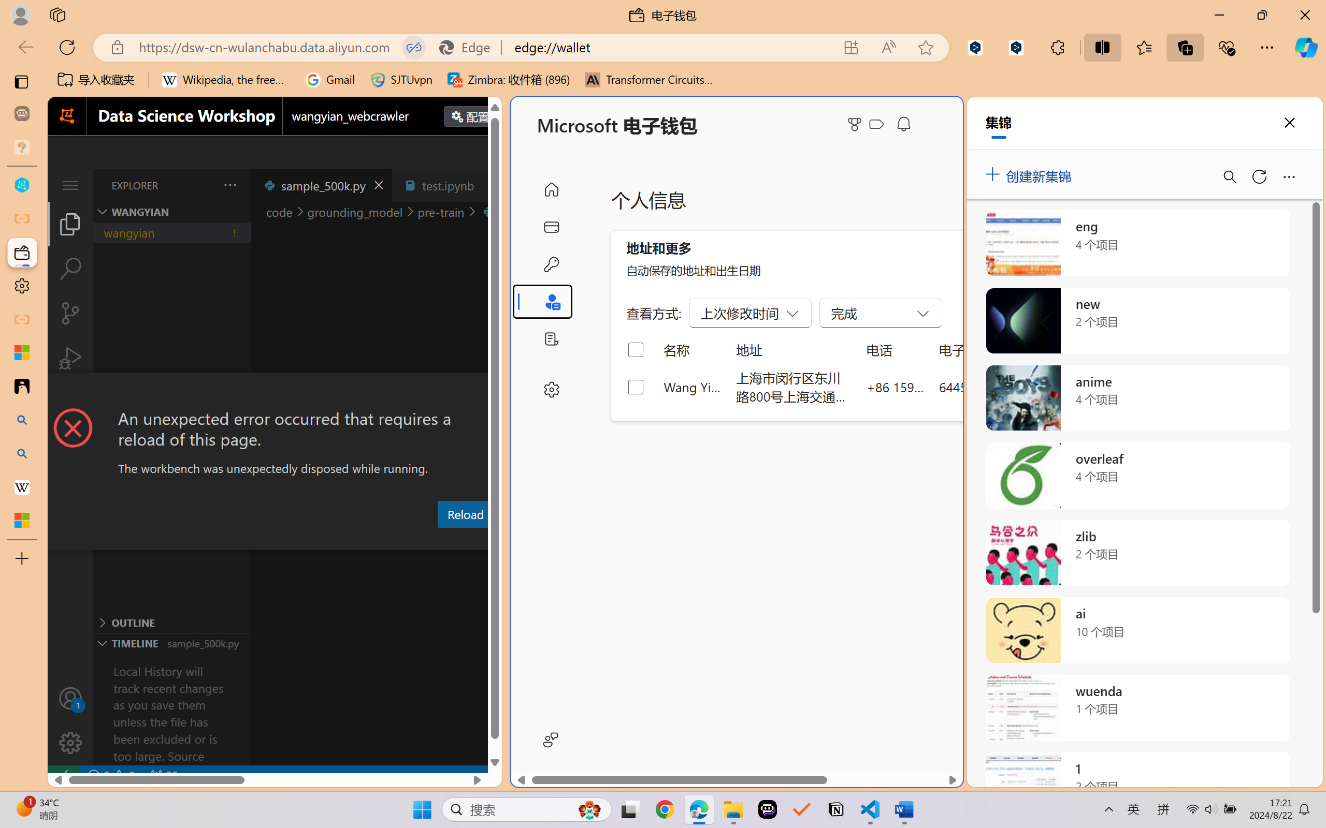  I want to click on Wikipedia, the free encyclopedia, so click(226, 80).